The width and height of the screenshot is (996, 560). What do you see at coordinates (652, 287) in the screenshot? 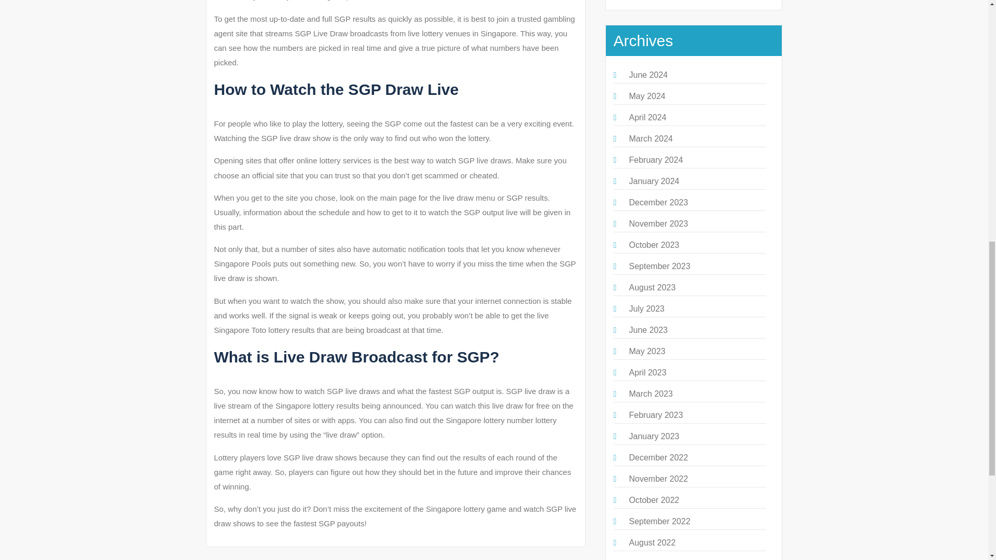
I see `August 2023` at bounding box center [652, 287].